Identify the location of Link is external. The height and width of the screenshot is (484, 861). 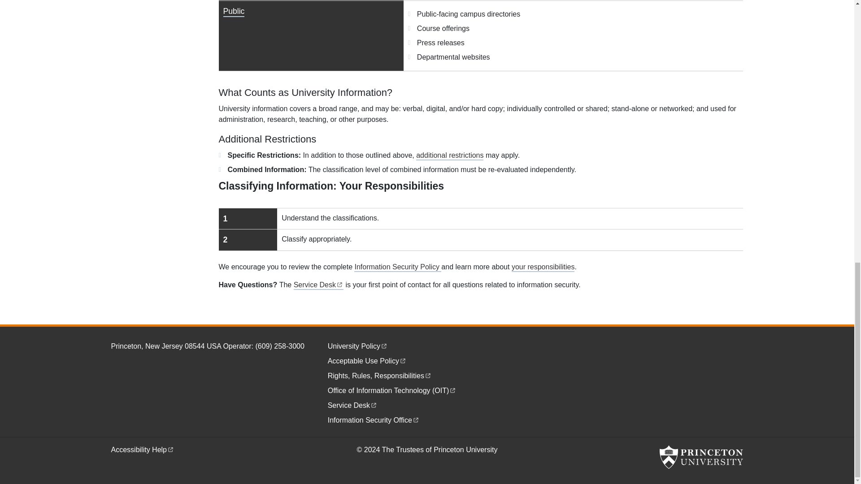
(339, 284).